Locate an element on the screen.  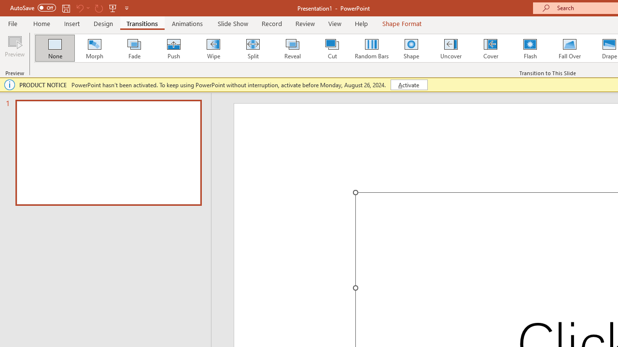
Cover is located at coordinates (491, 48).